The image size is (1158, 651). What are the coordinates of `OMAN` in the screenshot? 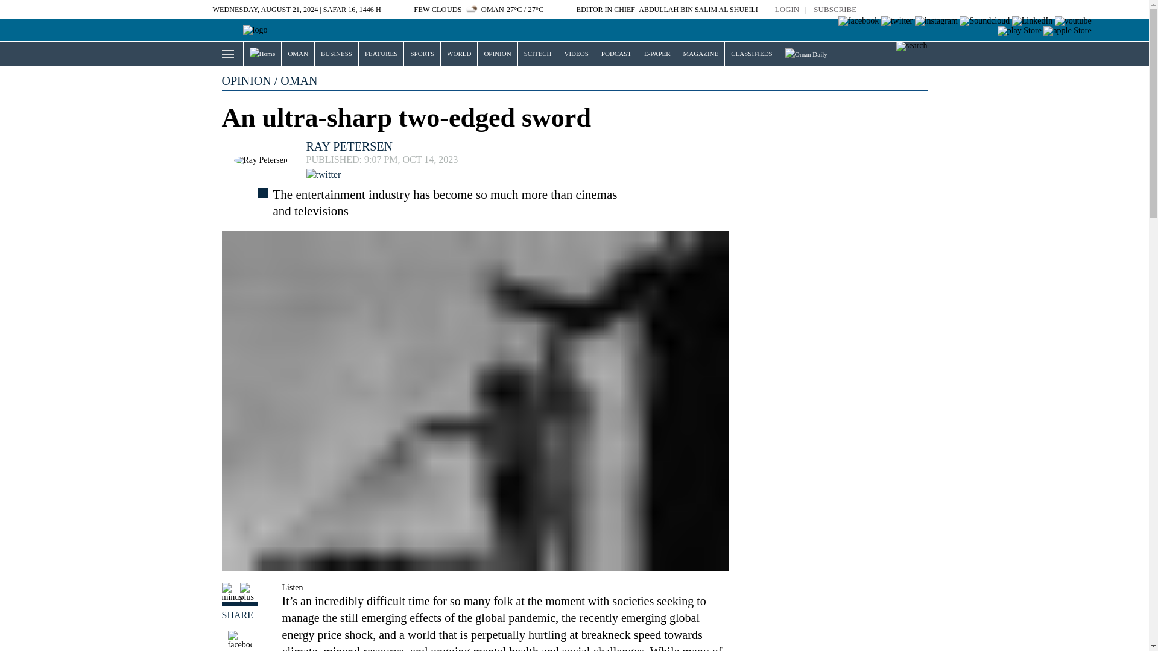 It's located at (297, 54).